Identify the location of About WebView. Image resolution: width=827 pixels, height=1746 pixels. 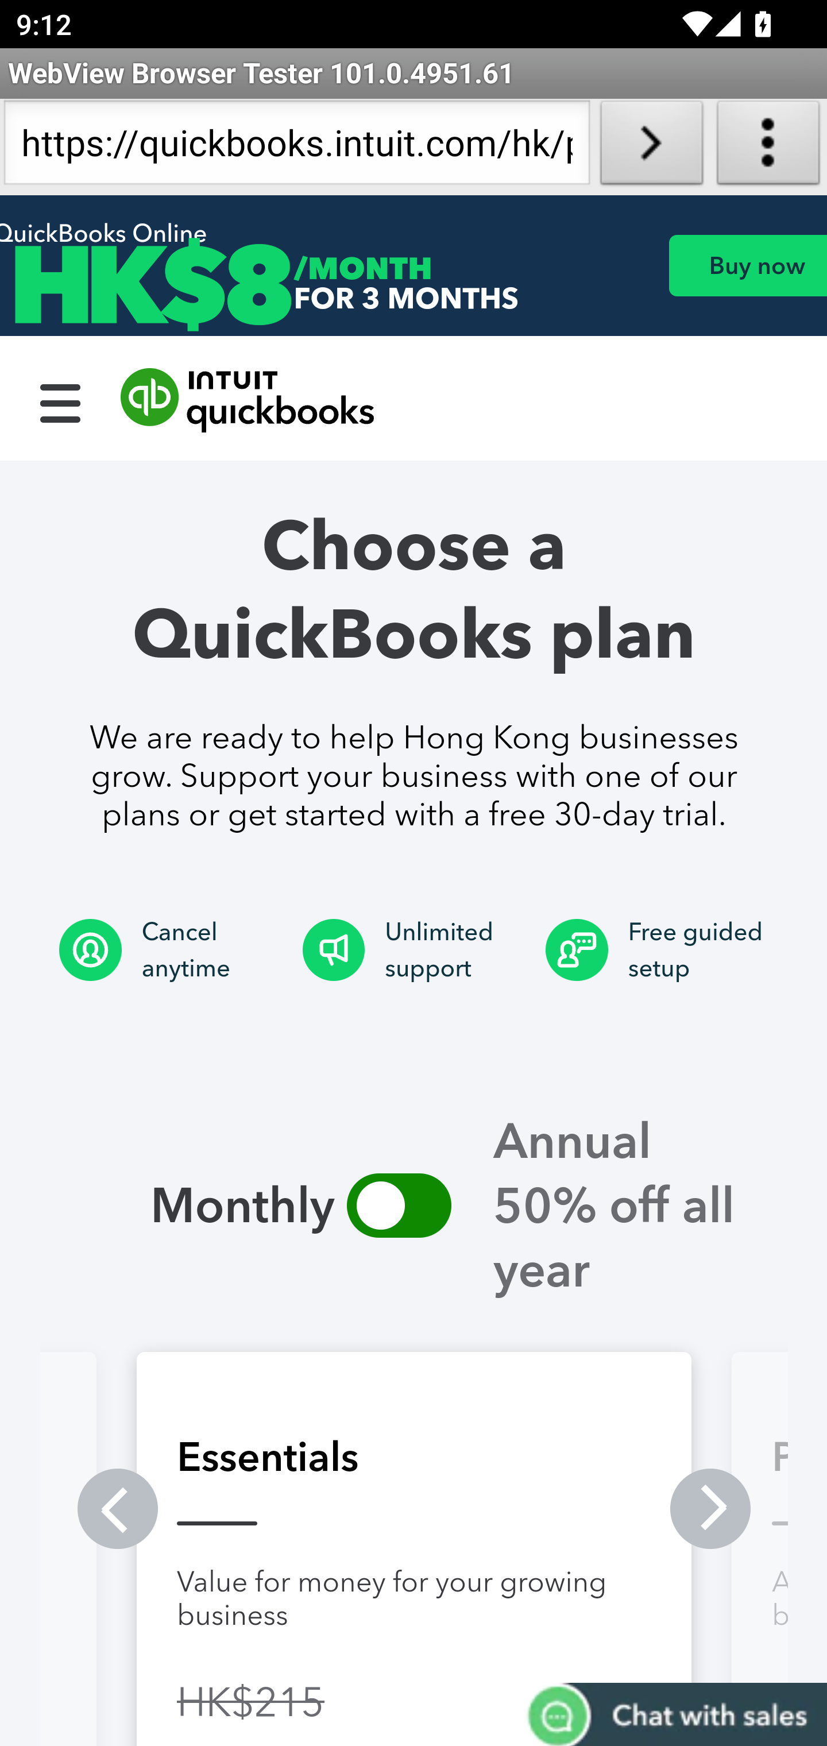
(768, 147).